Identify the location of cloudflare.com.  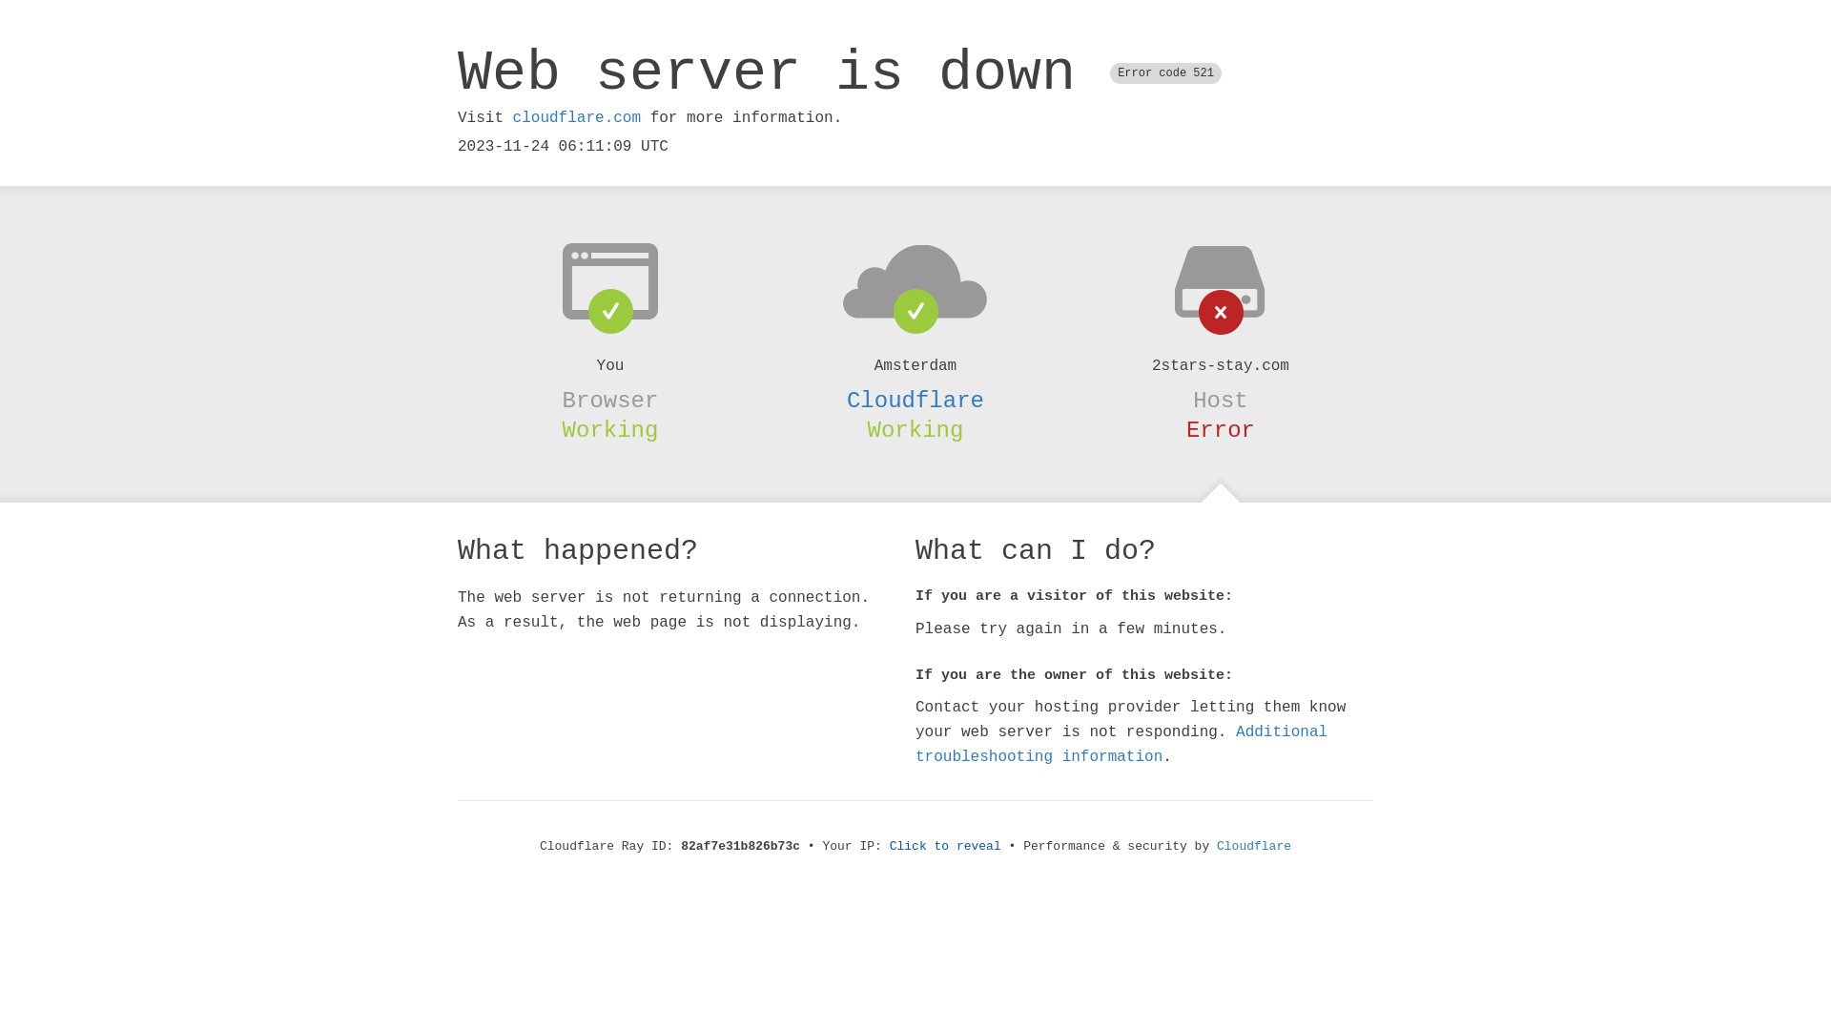
(577, 118).